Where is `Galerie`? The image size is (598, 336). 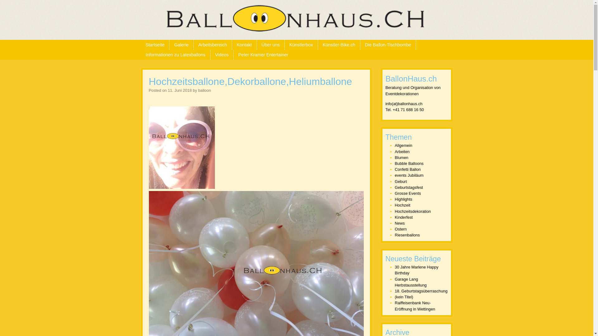 Galerie is located at coordinates (181, 45).